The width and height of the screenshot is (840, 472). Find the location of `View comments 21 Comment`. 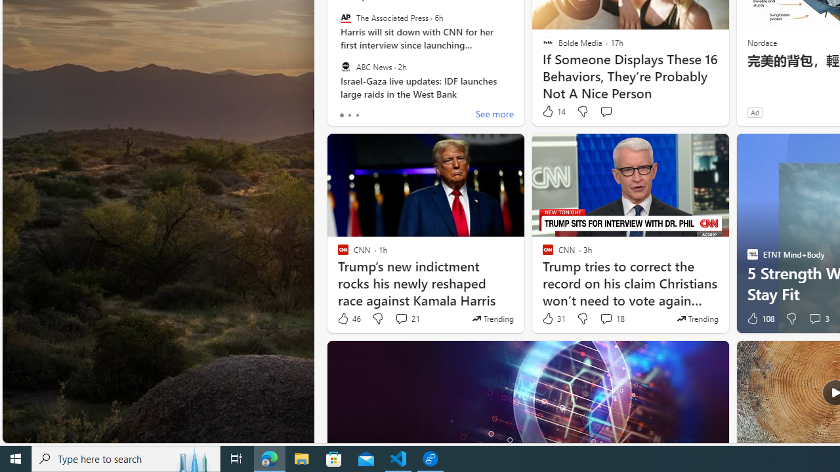

View comments 21 Comment is located at coordinates (407, 319).